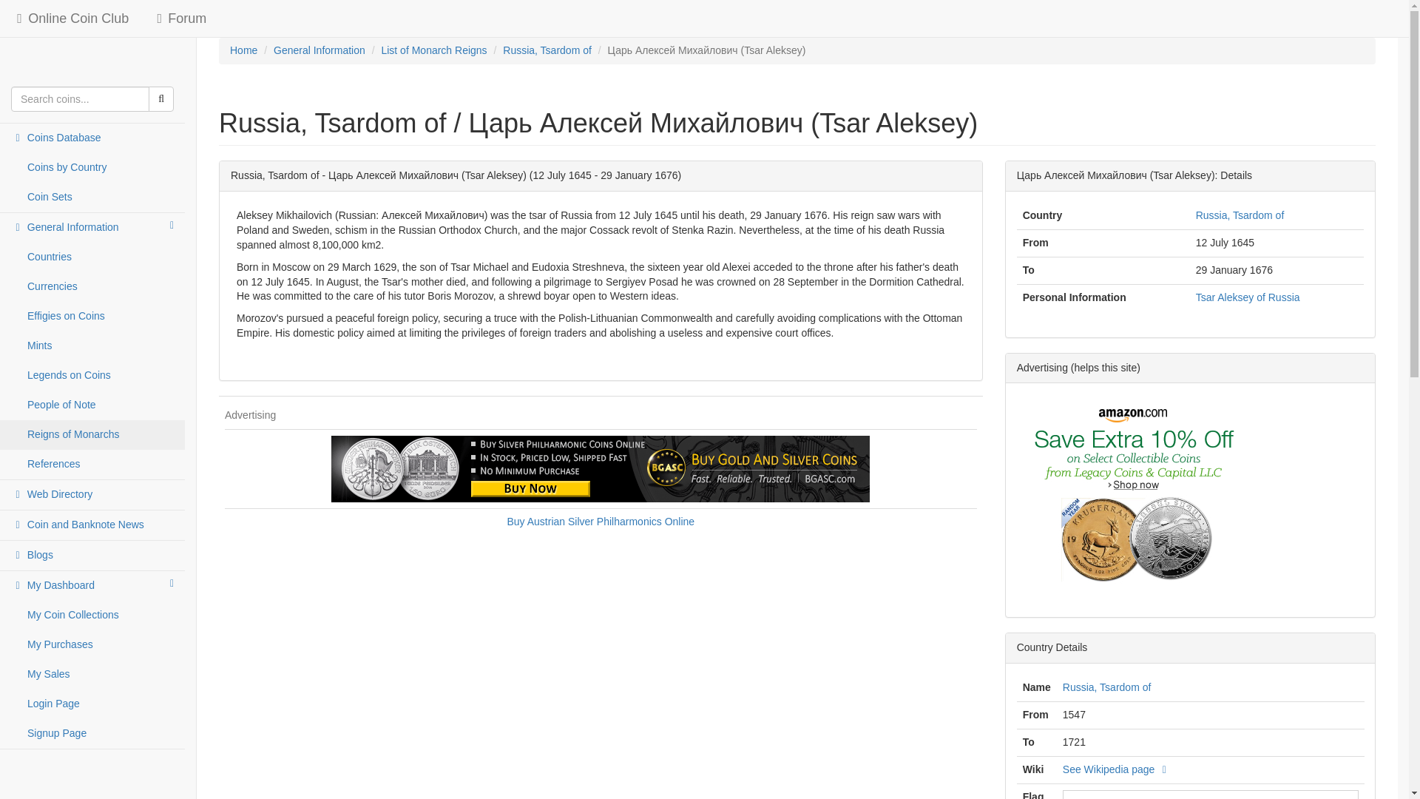 Image resolution: width=1420 pixels, height=799 pixels. Describe the element at coordinates (319, 50) in the screenshot. I see `General Information` at that location.